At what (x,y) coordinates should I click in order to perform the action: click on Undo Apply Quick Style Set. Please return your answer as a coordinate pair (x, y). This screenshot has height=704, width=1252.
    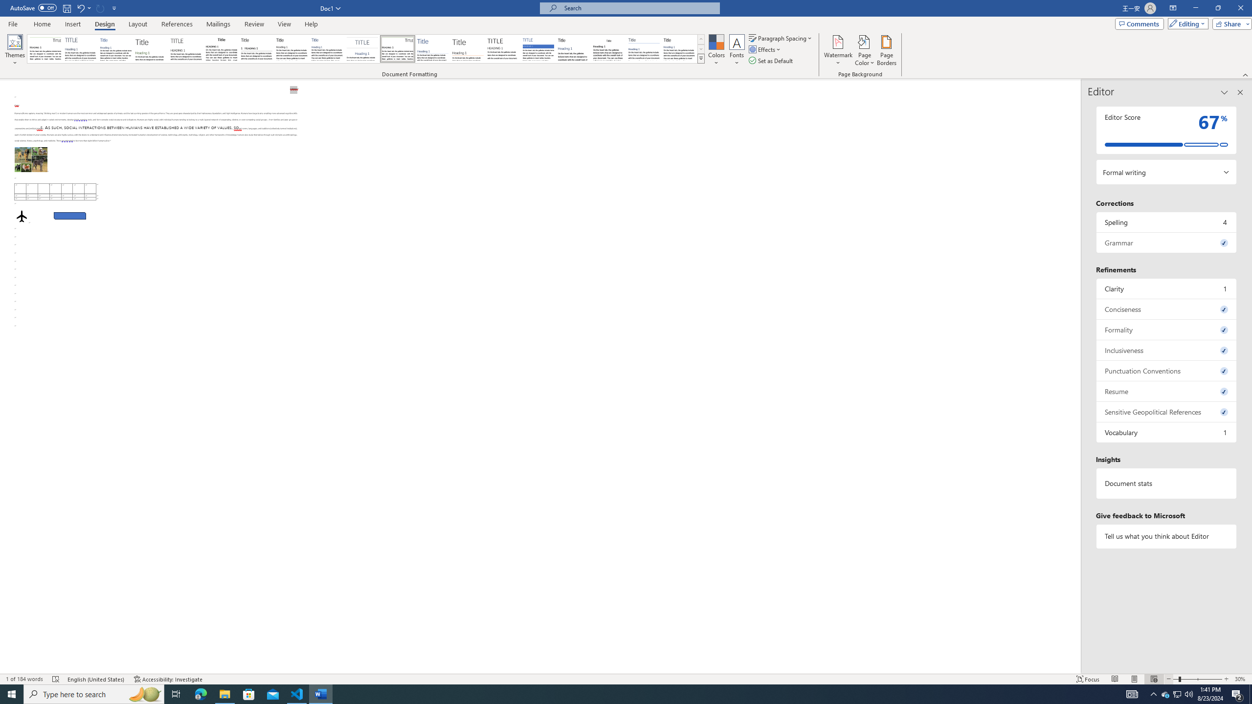
    Looking at the image, I should click on (83, 8).